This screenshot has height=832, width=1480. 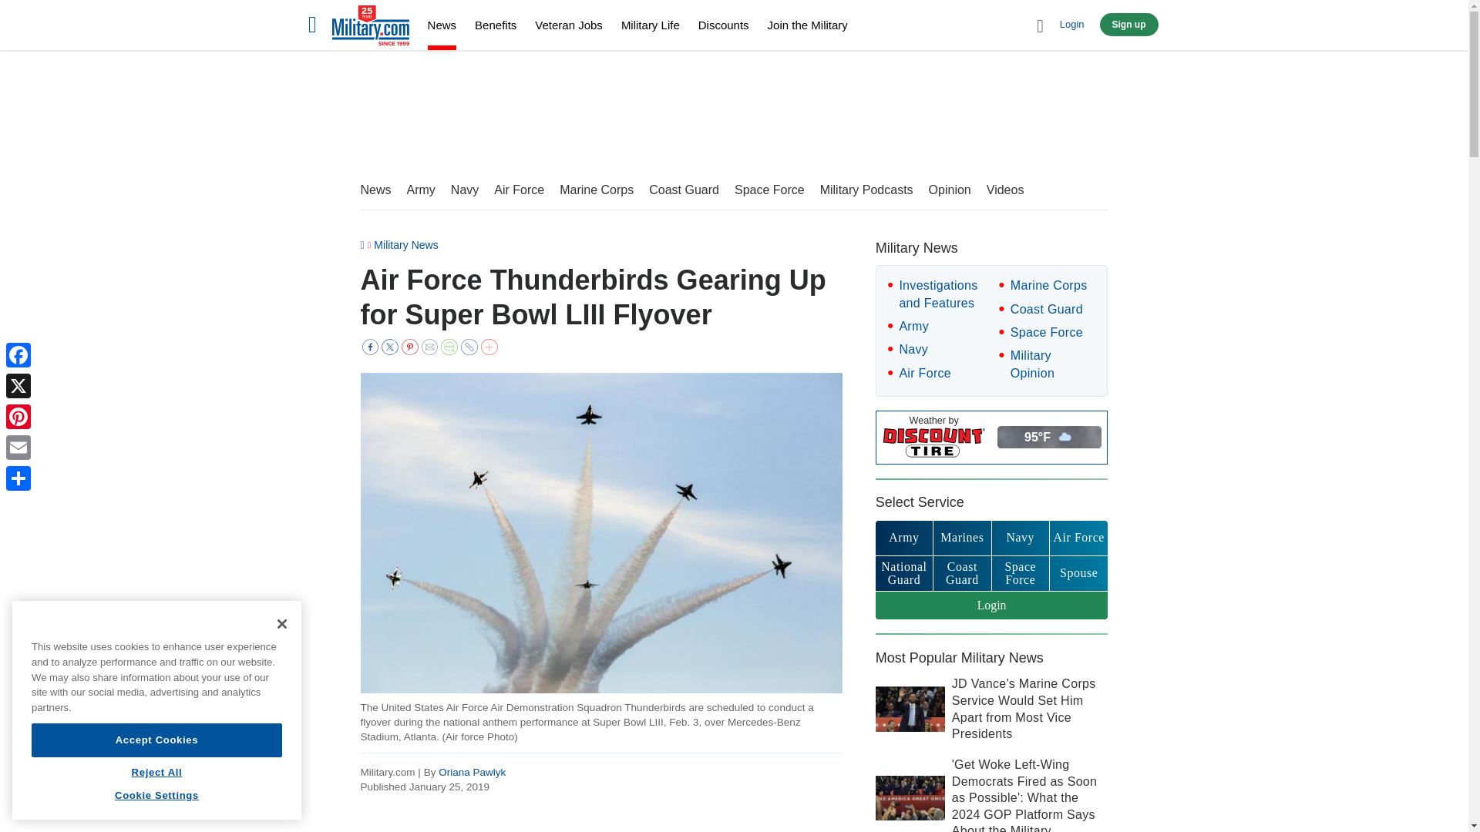 What do you see at coordinates (496, 25) in the screenshot?
I see `Benefits` at bounding box center [496, 25].